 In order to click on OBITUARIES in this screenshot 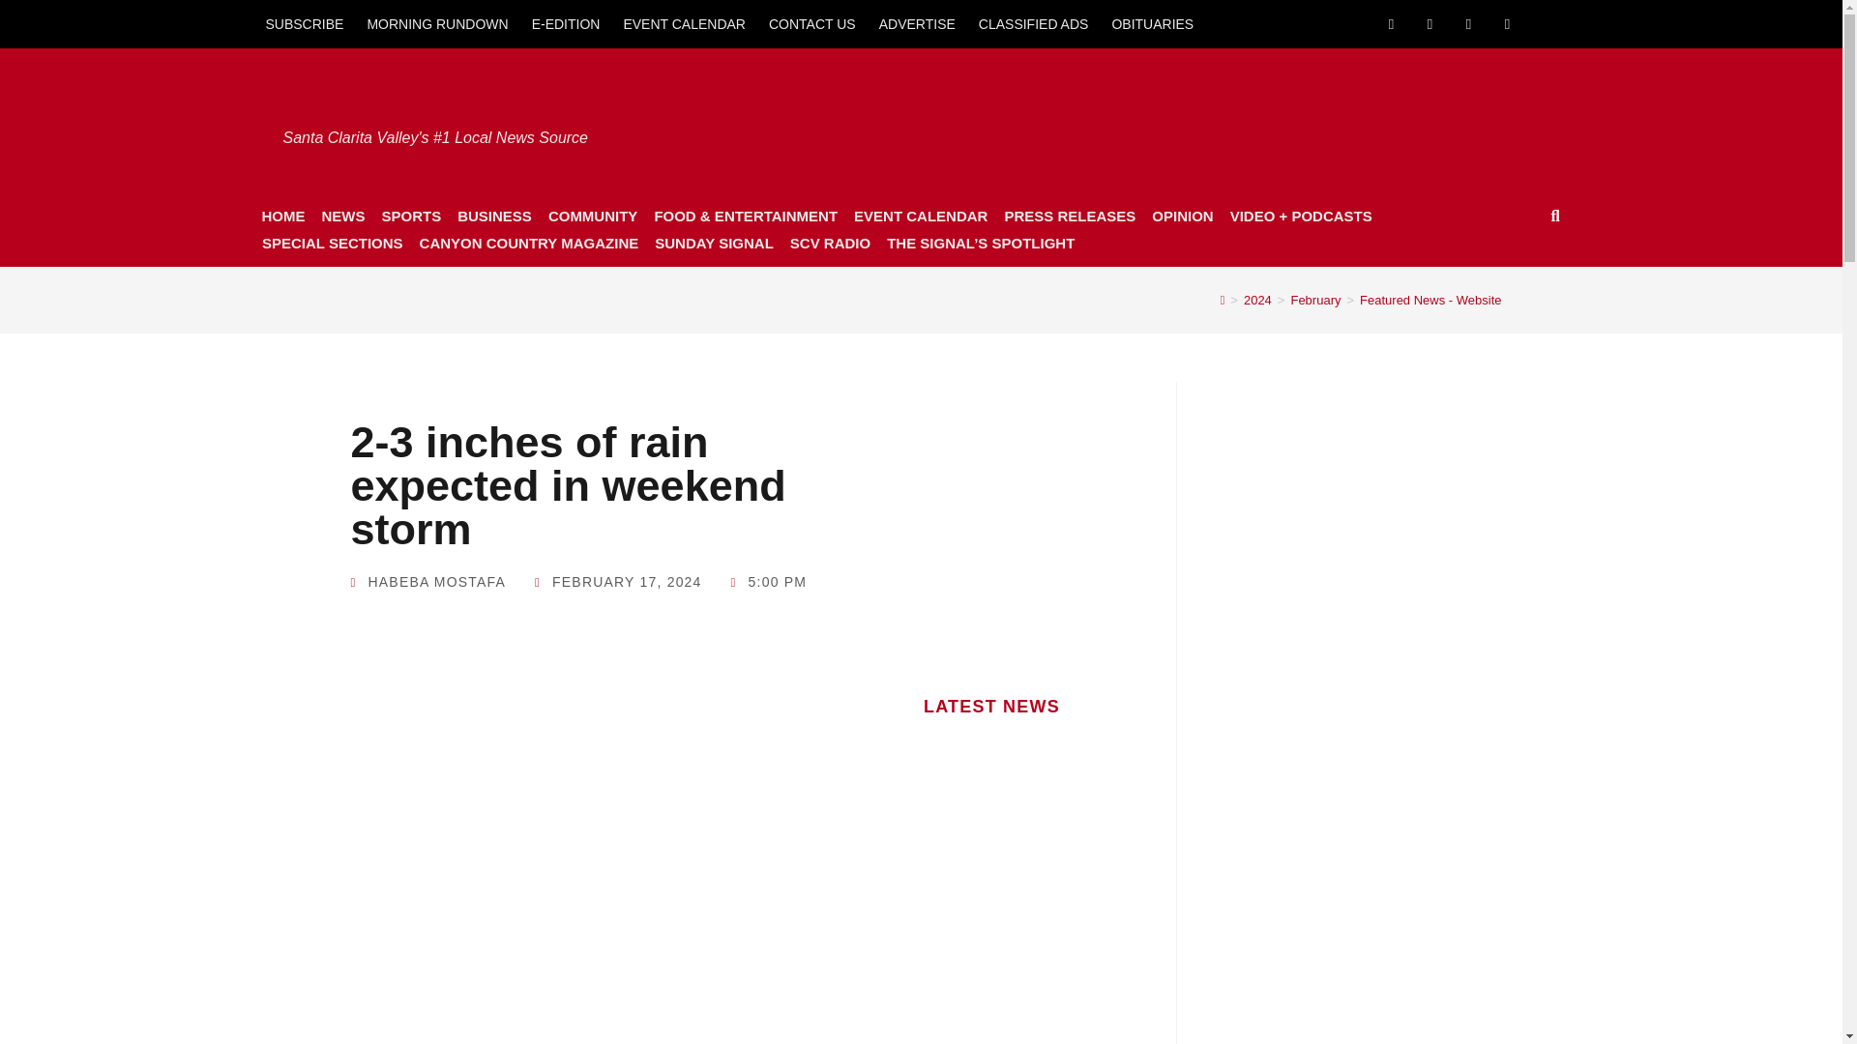, I will do `click(1152, 23)`.